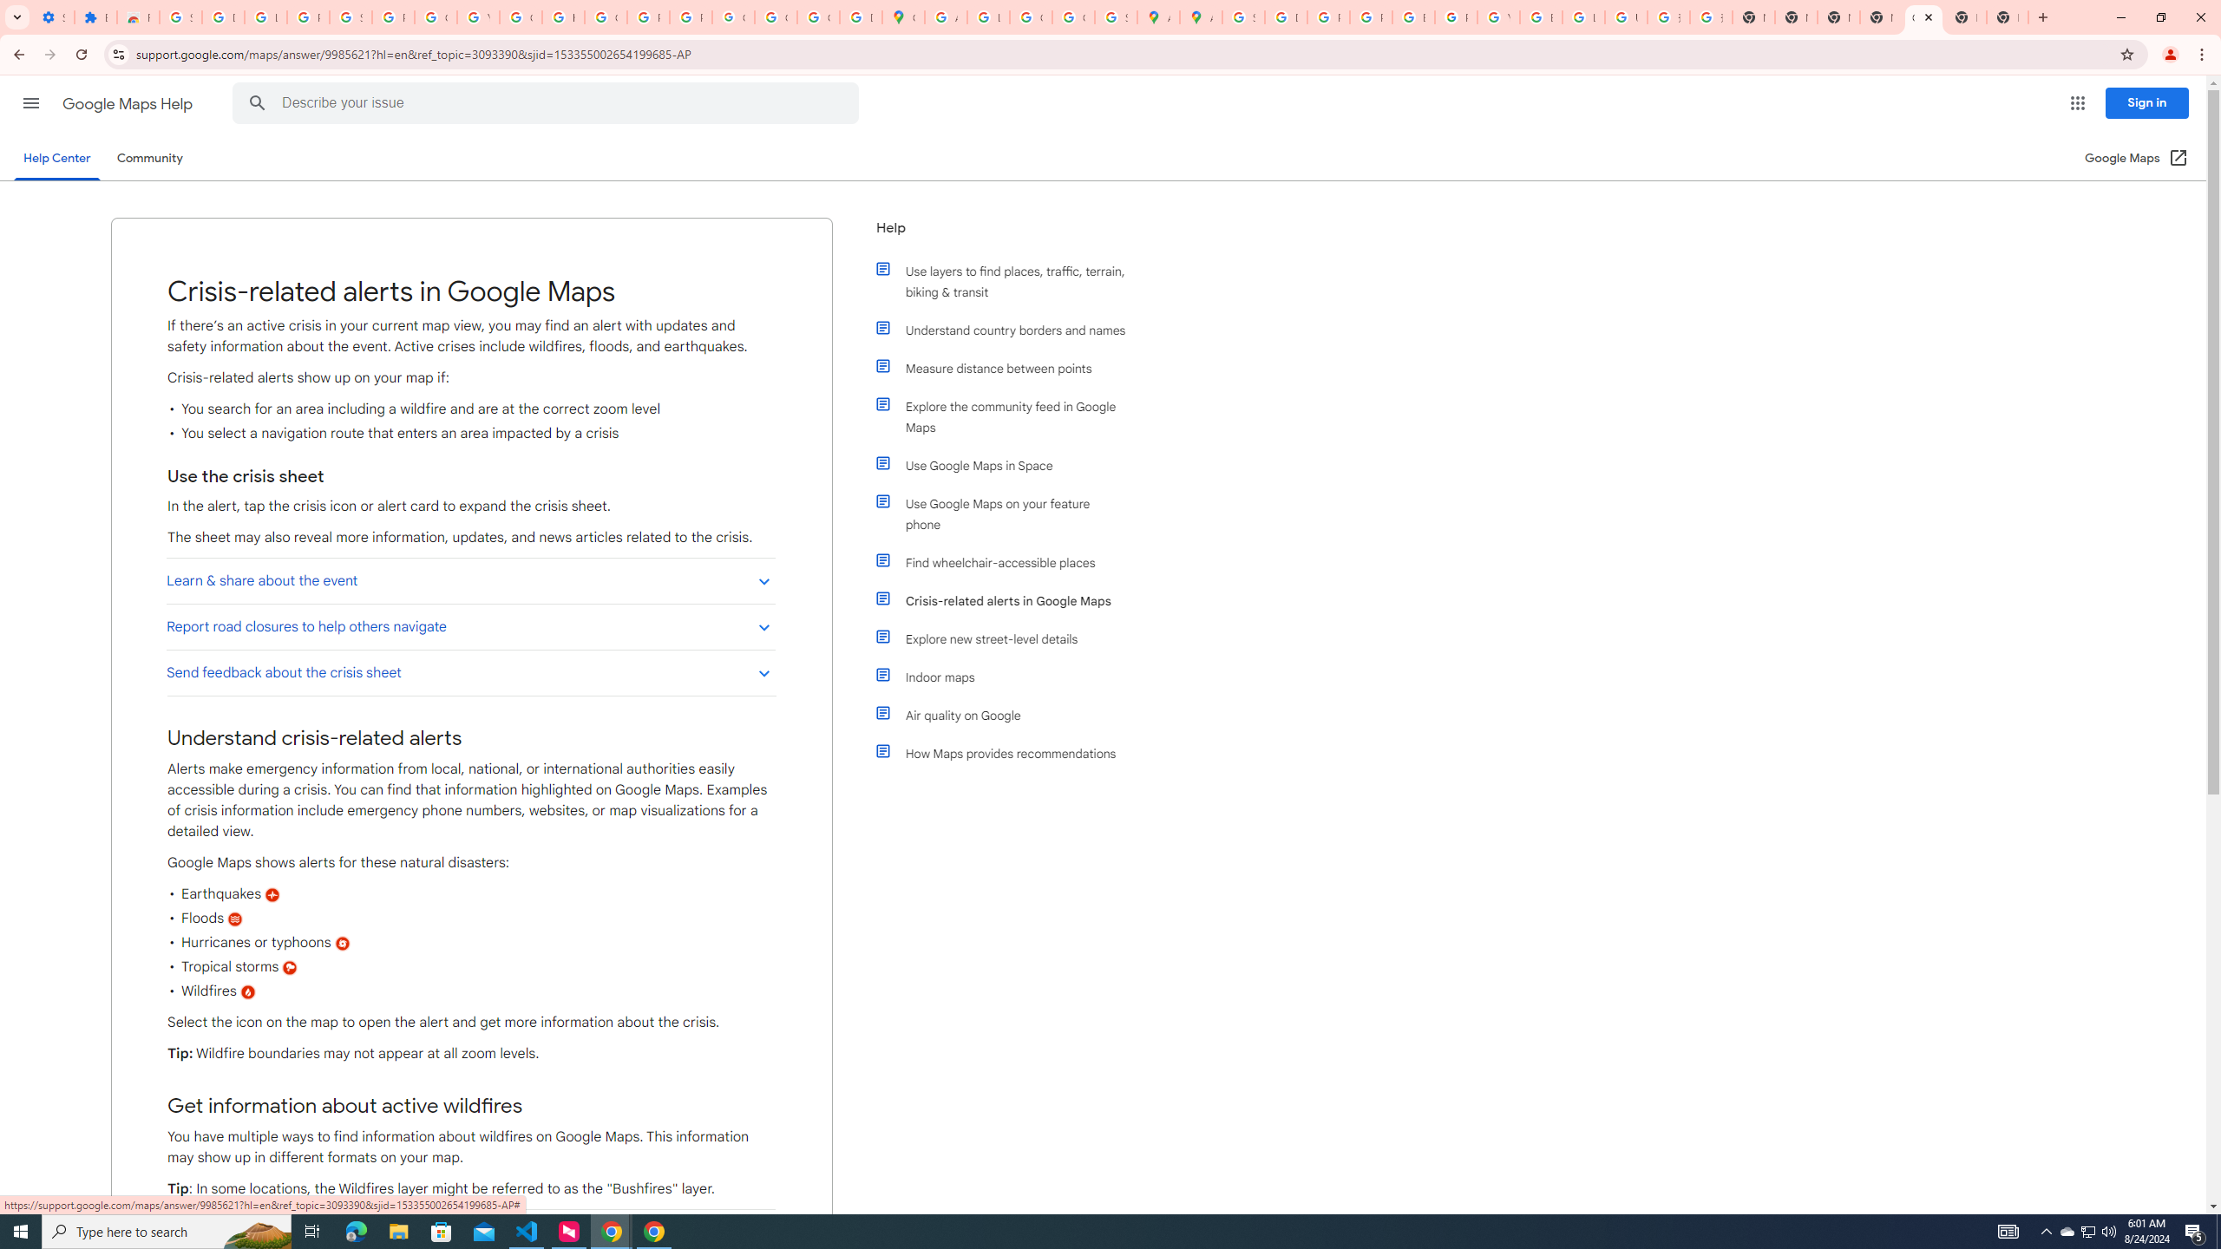 The image size is (2221, 1249). What do you see at coordinates (1009, 753) in the screenshot?
I see `How Maps provides recommendations` at bounding box center [1009, 753].